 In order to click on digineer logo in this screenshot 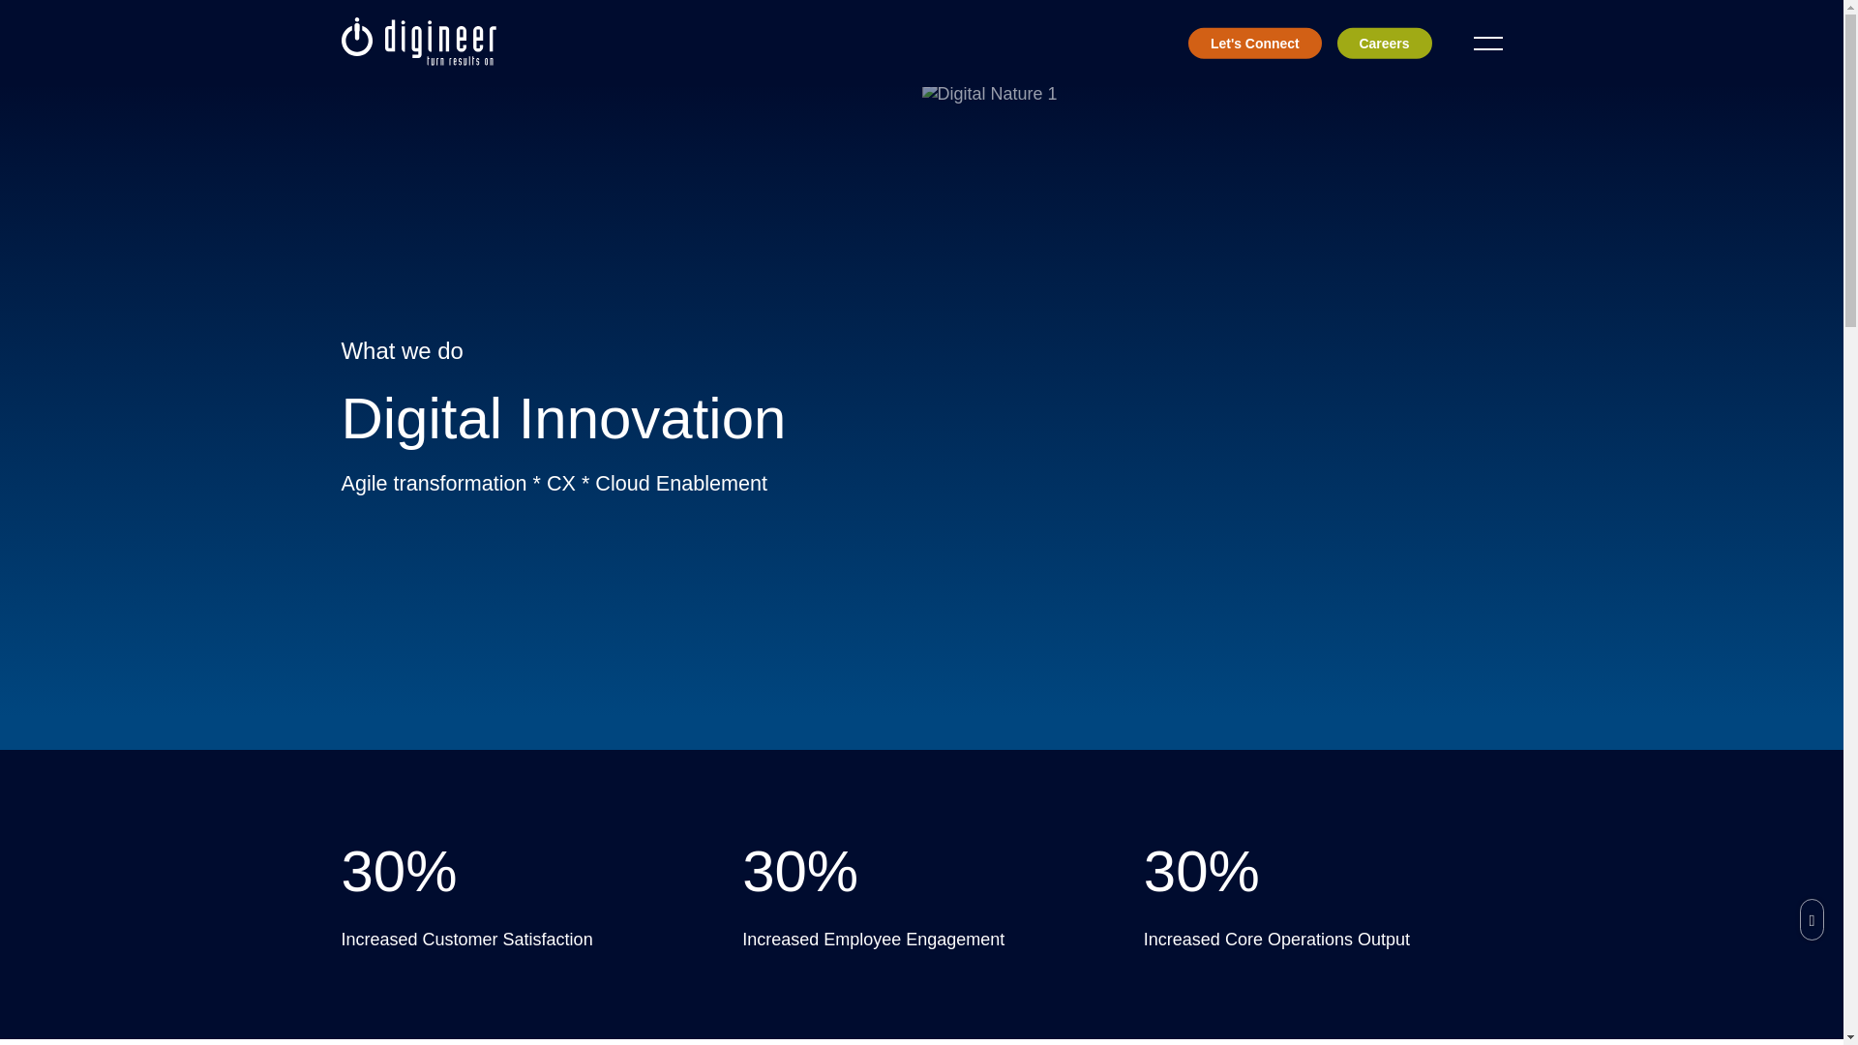, I will do `click(418, 42)`.